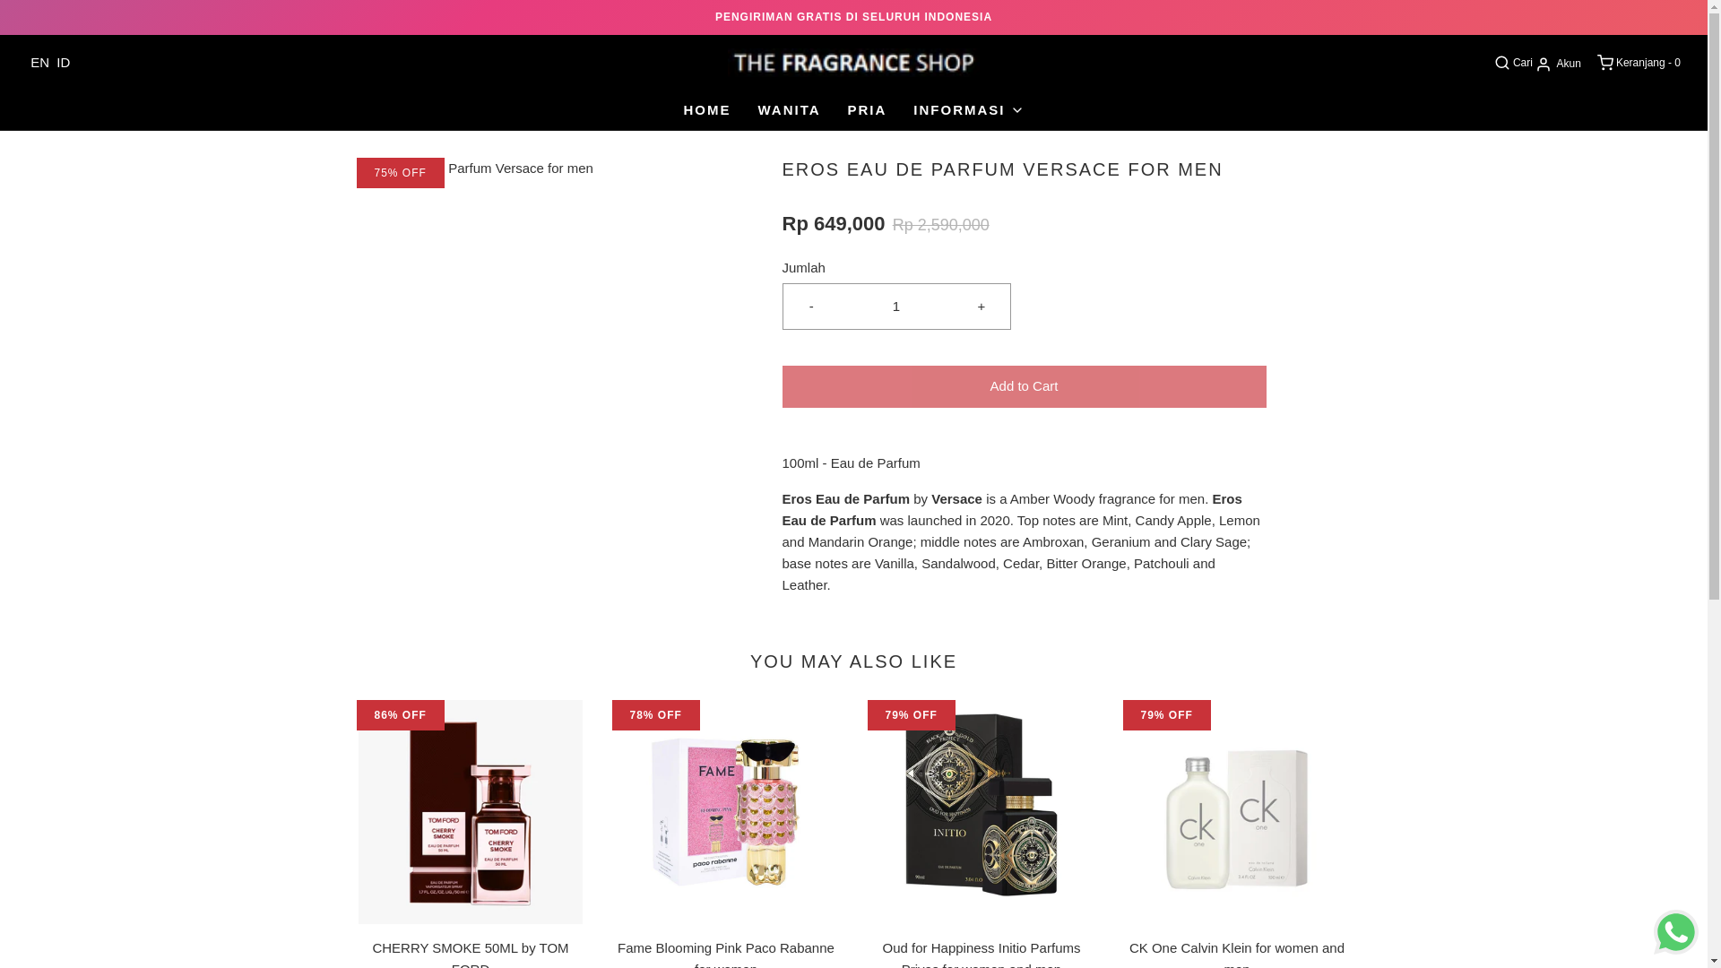 Image resolution: width=1721 pixels, height=968 pixels. What do you see at coordinates (1512, 63) in the screenshot?
I see `Cari` at bounding box center [1512, 63].